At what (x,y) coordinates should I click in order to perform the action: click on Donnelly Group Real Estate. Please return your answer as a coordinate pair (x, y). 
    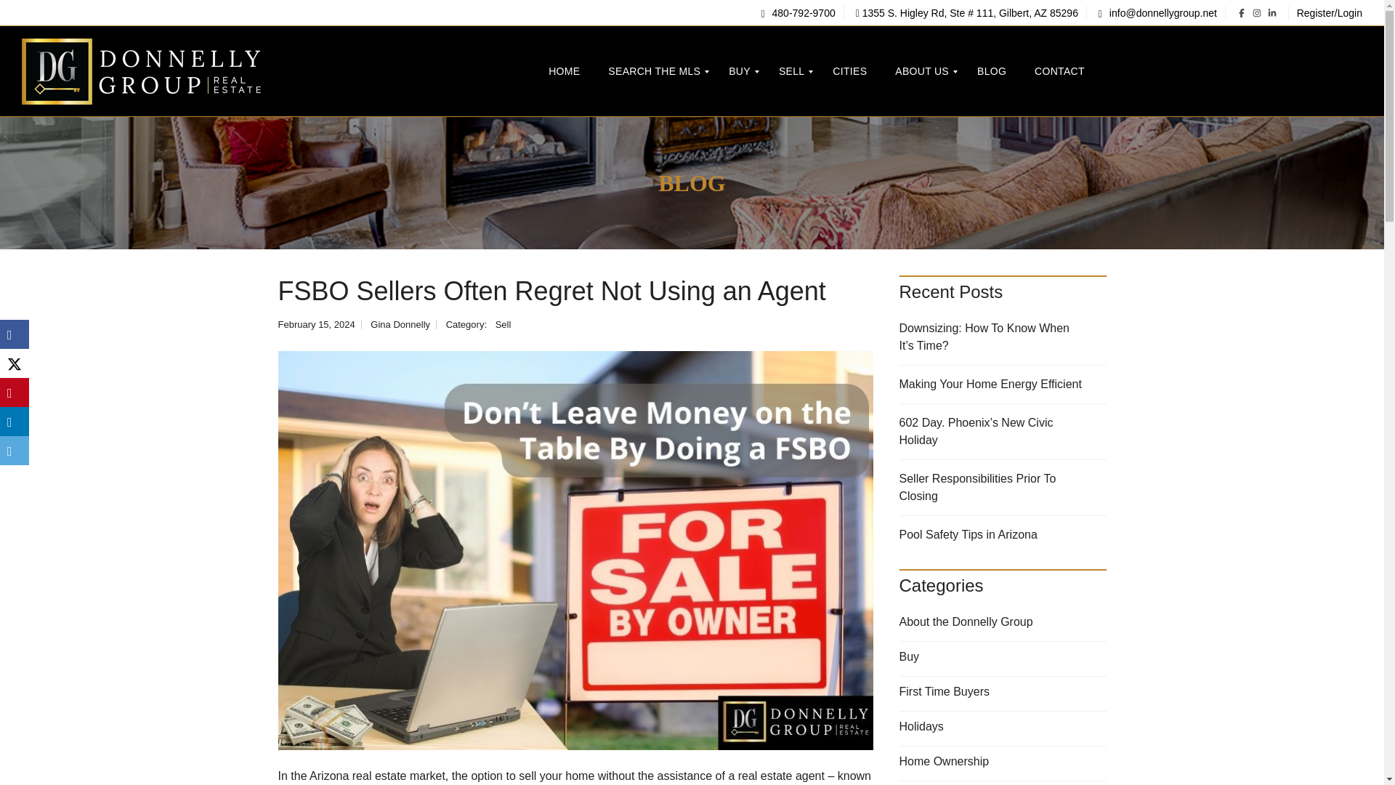
    Looking at the image, I should click on (141, 71).